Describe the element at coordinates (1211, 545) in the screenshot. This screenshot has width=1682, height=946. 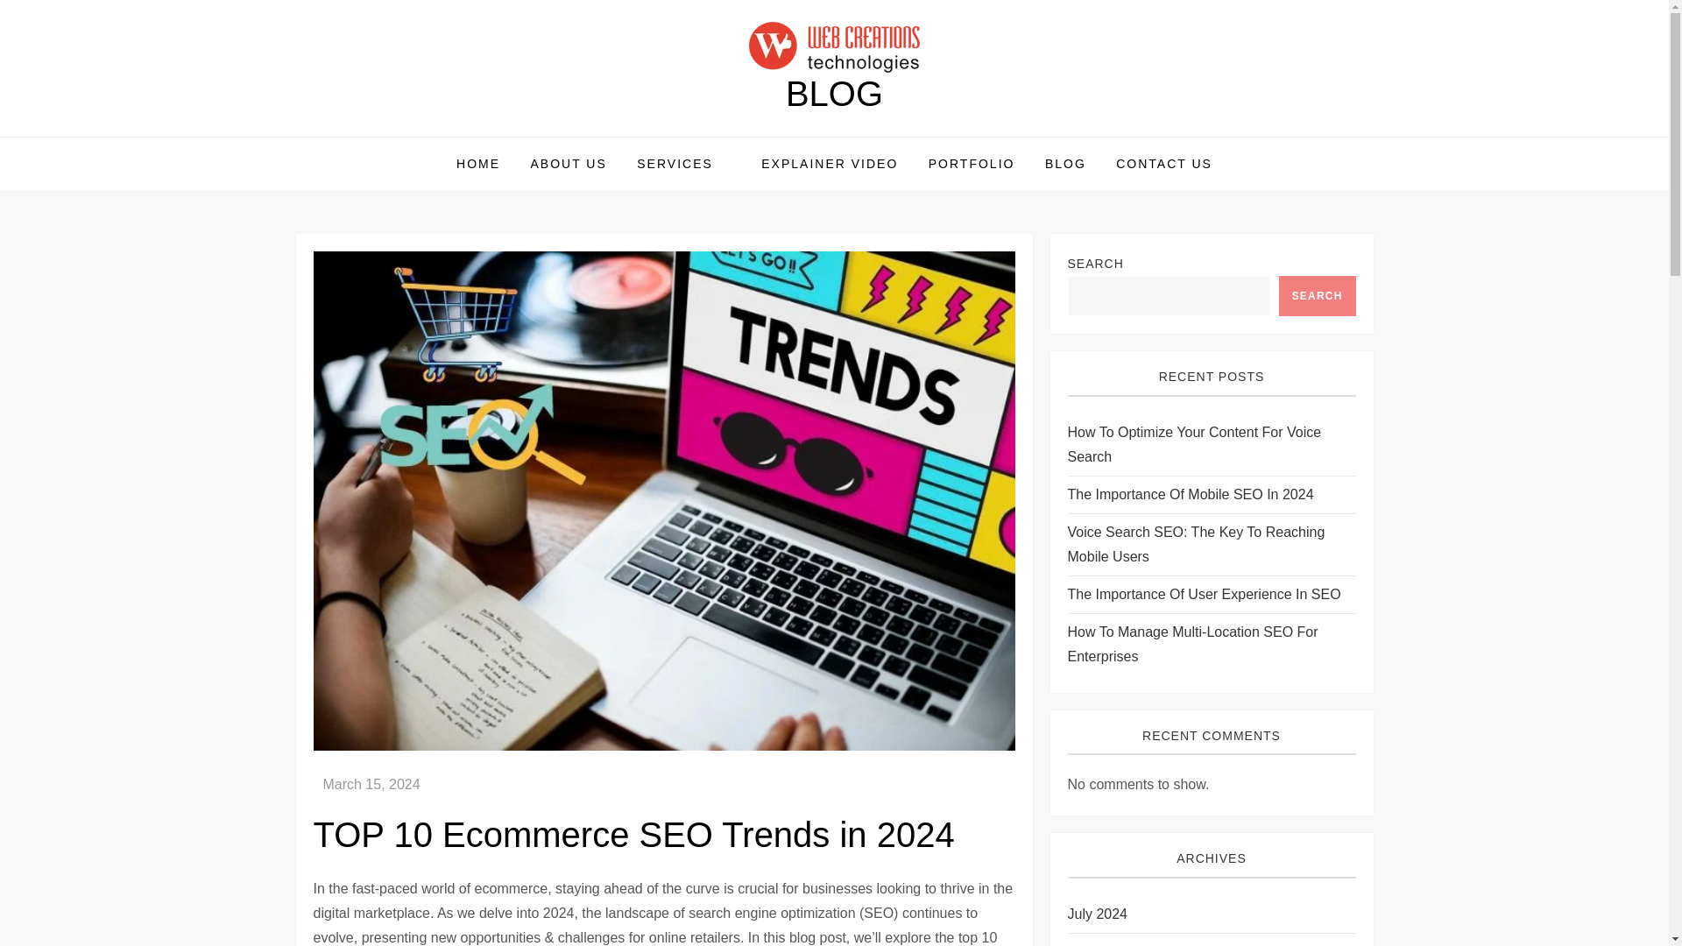
I see `Voice Search SEO: The Key To Reaching Mobile Users` at that location.